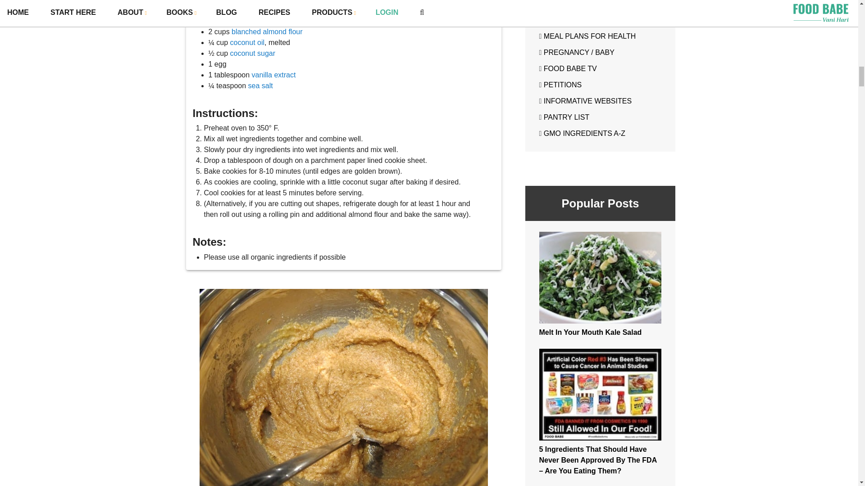 This screenshot has width=865, height=486. What do you see at coordinates (247, 42) in the screenshot?
I see `We recommend coconut oil` at bounding box center [247, 42].